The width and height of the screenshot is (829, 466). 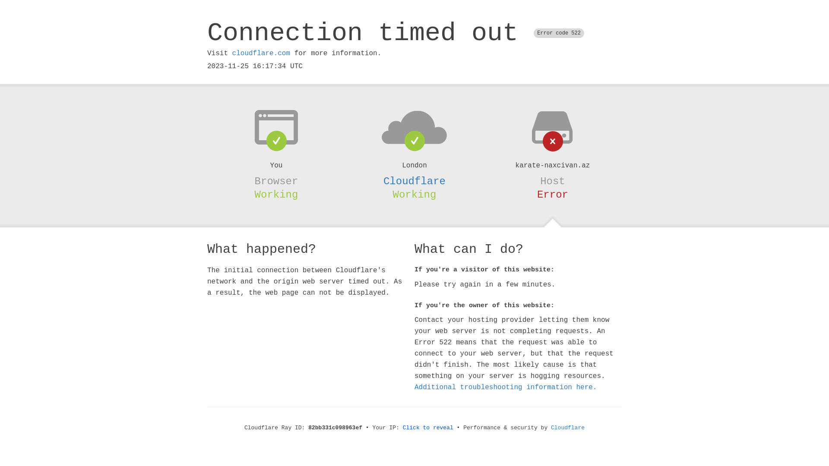 I want to click on cloudflare.com, so click(x=261, y=54).